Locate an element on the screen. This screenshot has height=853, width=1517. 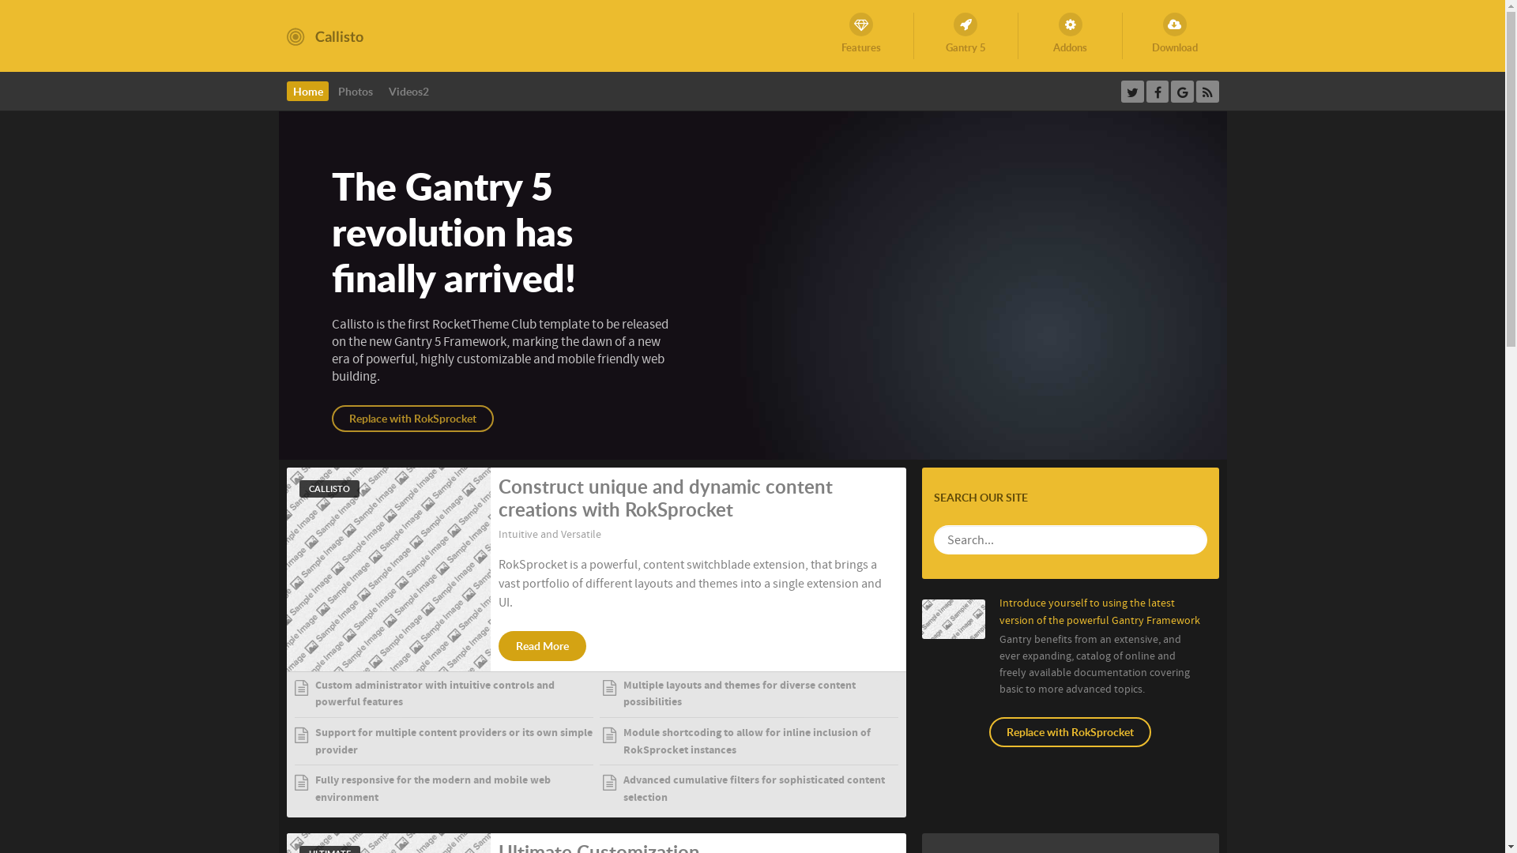
Gantry 5 is located at coordinates (966, 36).